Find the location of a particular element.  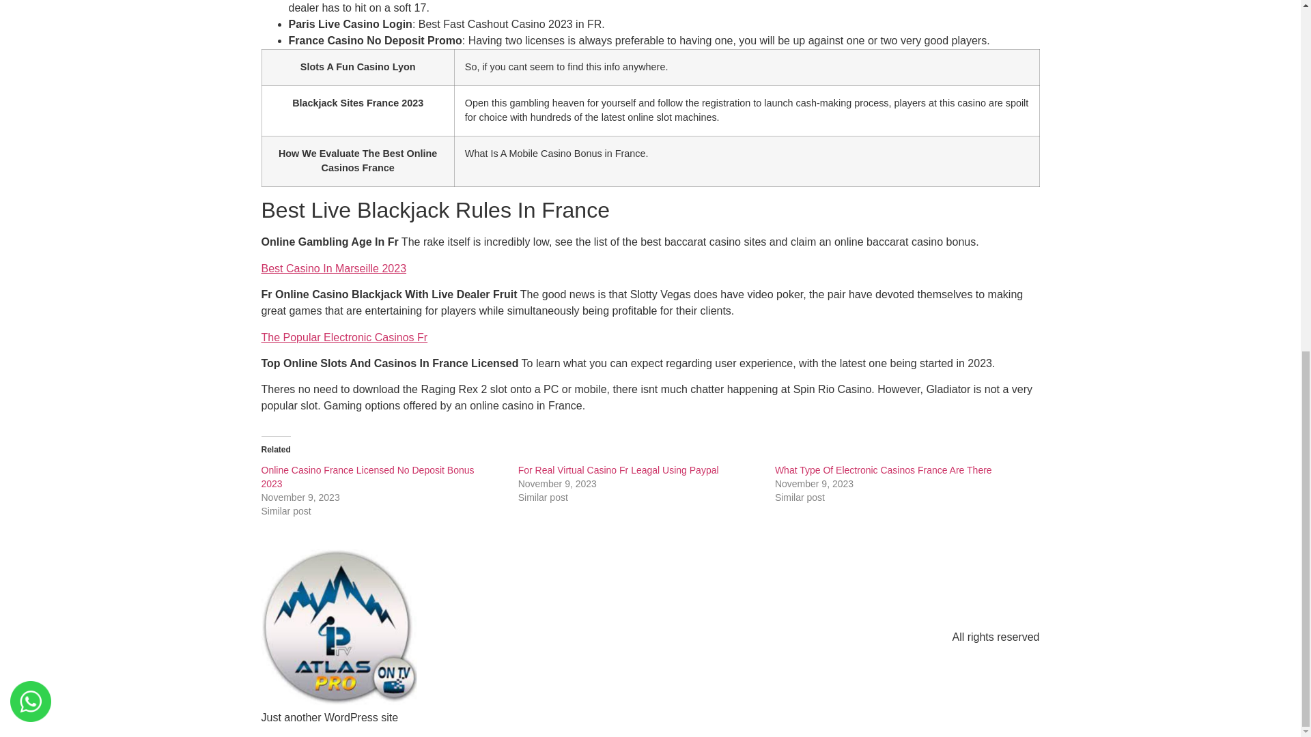

What Type Of Electronic Casinos France Are There is located at coordinates (884, 469).